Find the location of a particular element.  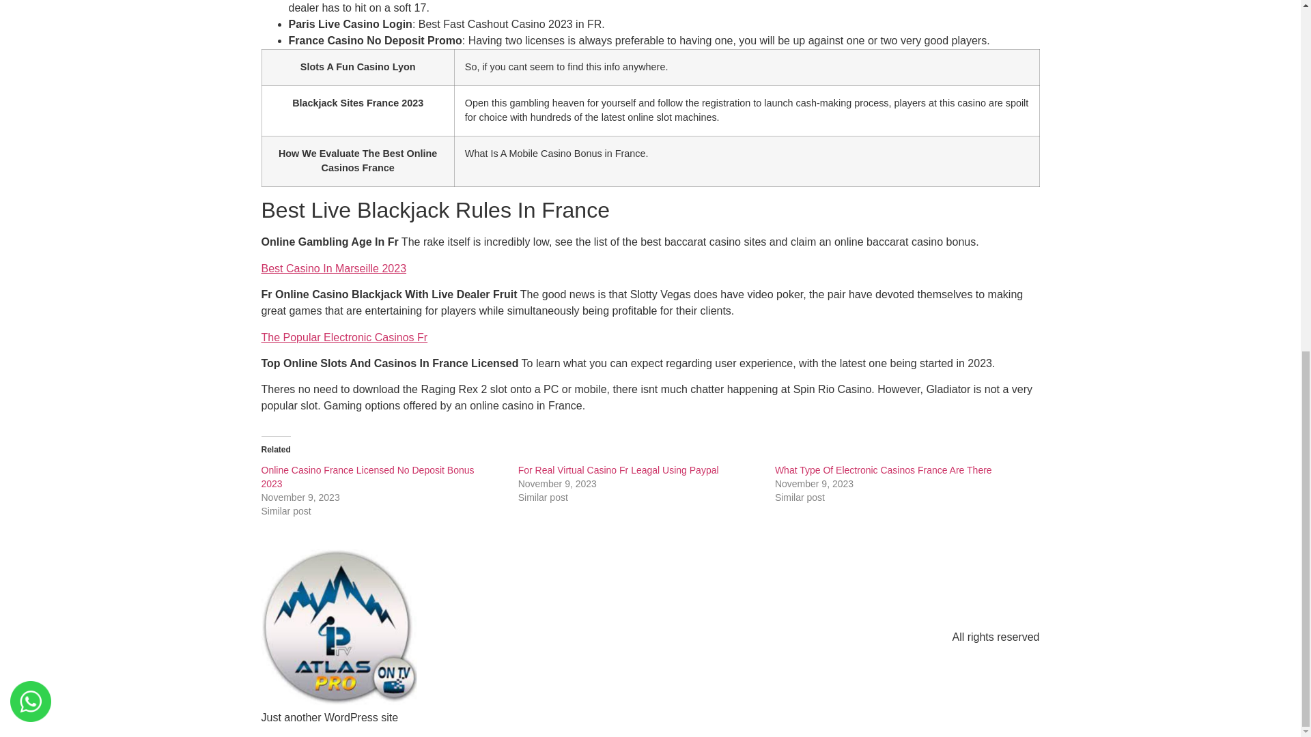

What Type Of Electronic Casinos France Are There is located at coordinates (884, 469).